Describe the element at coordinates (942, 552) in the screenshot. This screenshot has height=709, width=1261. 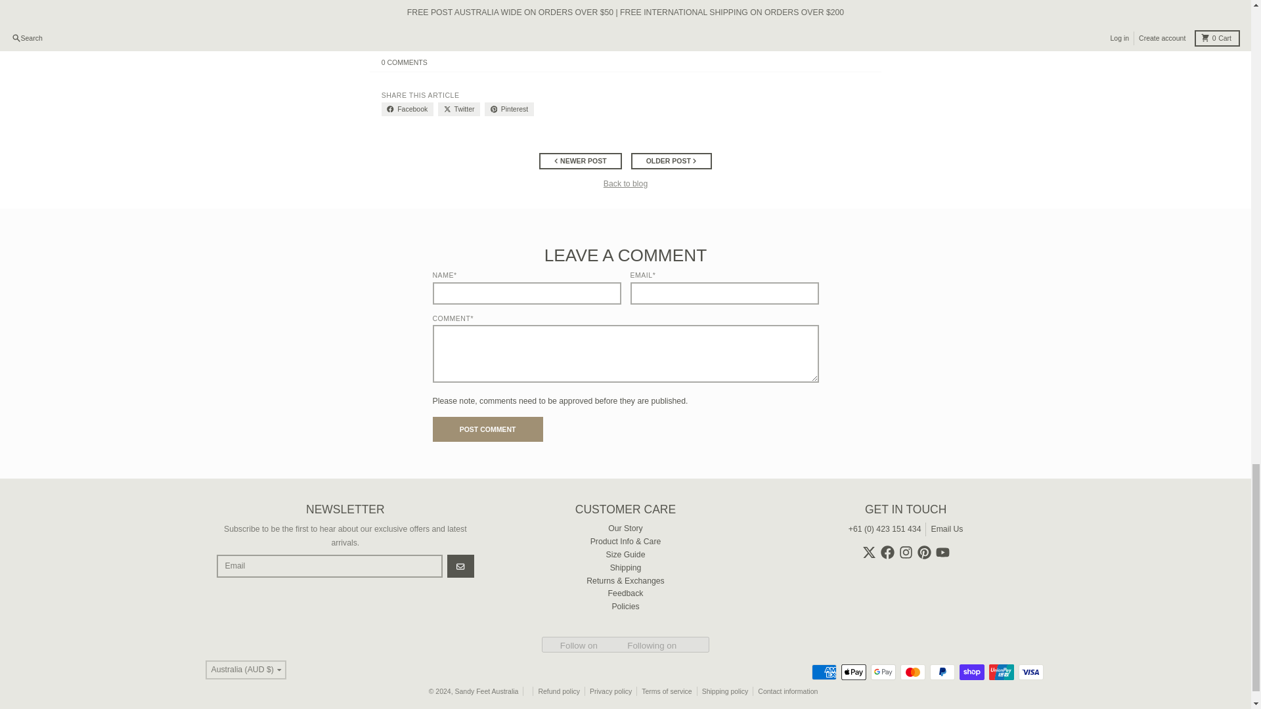
I see `YouTube - Sandy Feet Australia` at that location.